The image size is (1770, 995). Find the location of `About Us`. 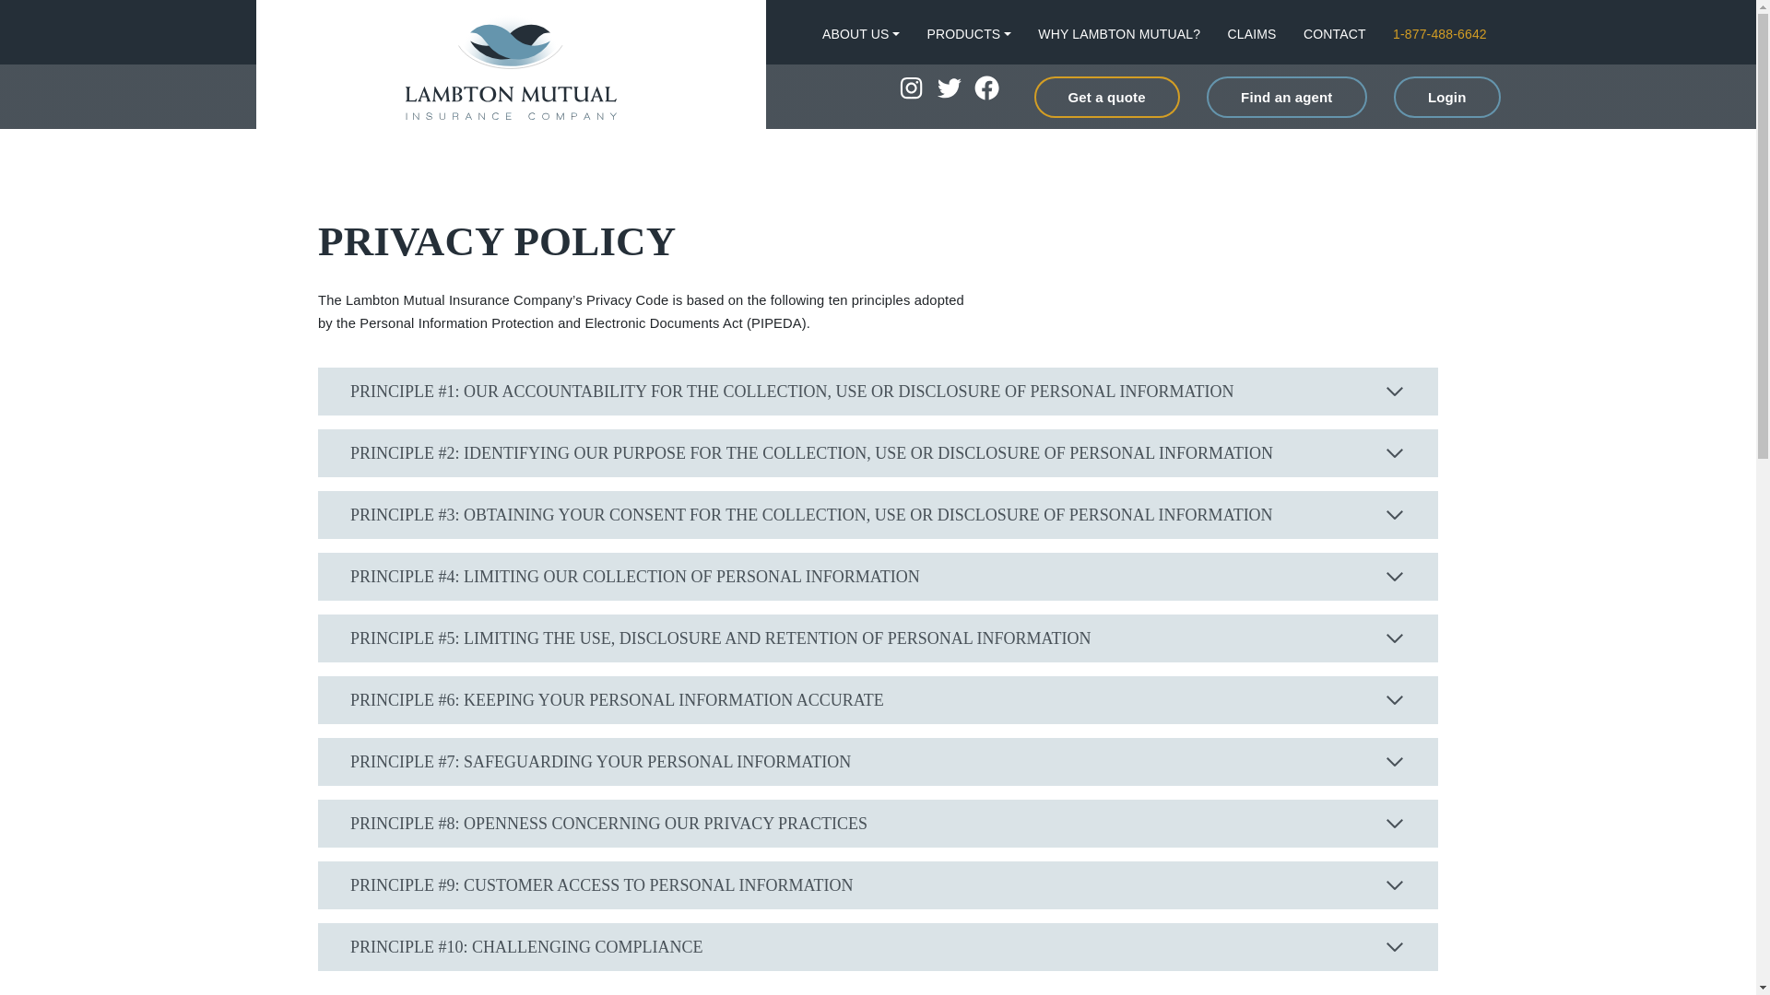

About Us is located at coordinates (861, 35).